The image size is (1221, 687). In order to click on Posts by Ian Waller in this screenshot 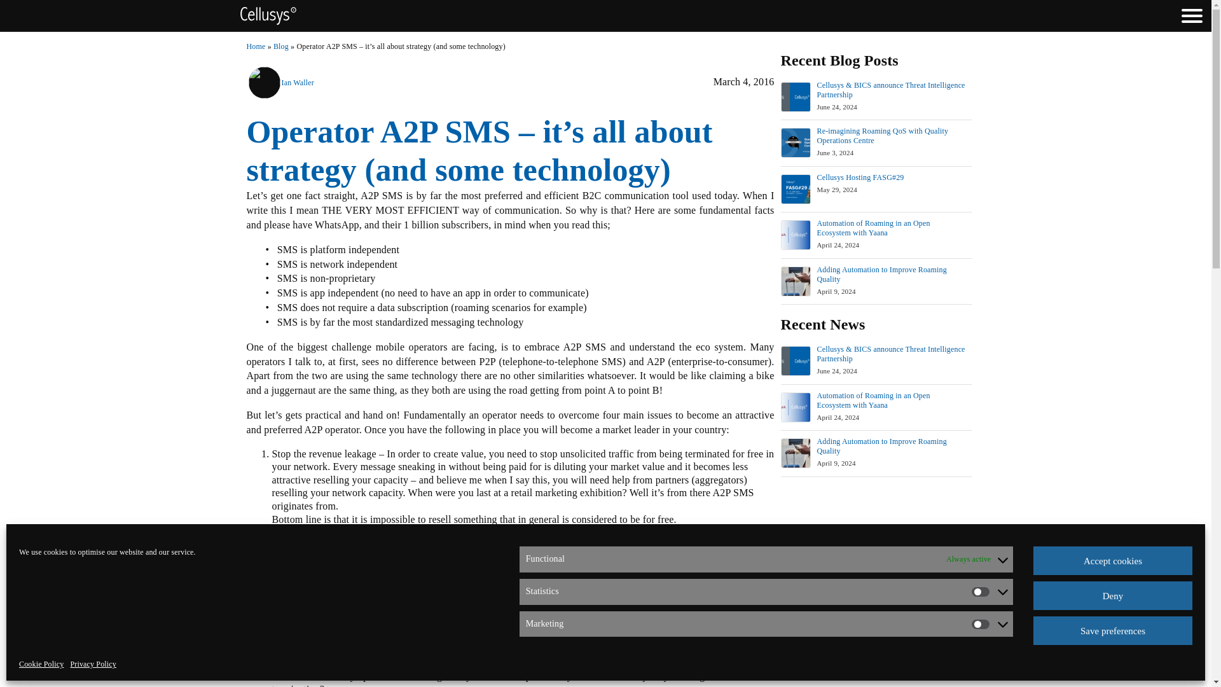, I will do `click(297, 83)`.